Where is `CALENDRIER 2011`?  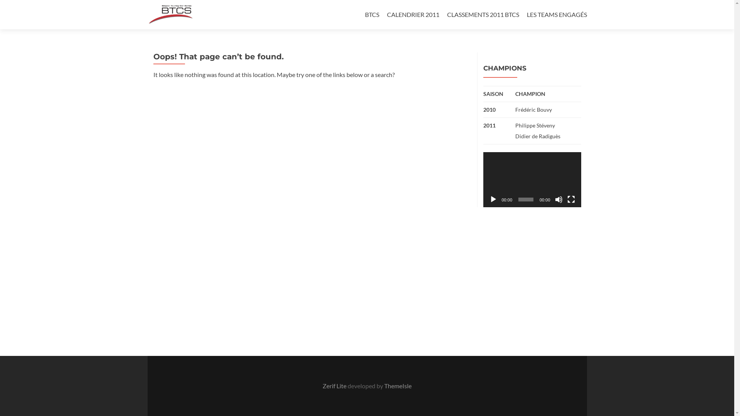 CALENDRIER 2011 is located at coordinates (413, 15).